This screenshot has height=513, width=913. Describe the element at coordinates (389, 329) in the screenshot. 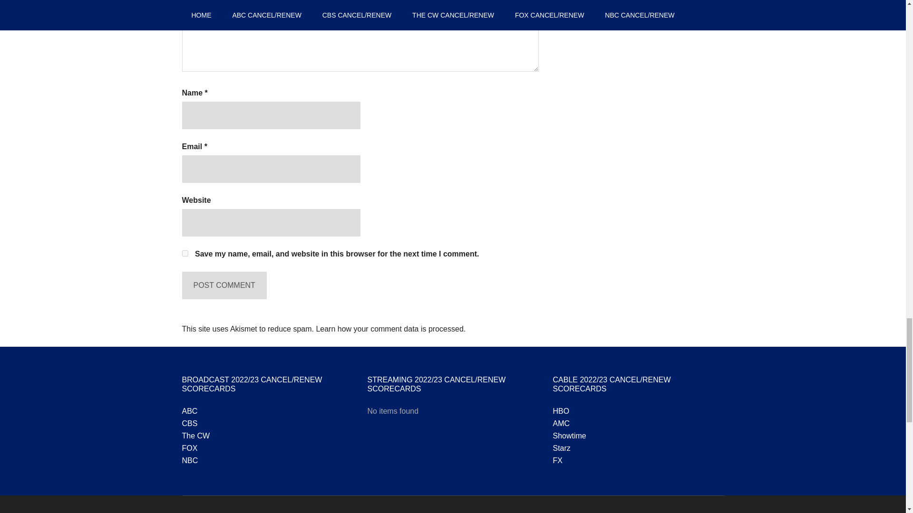

I see `Learn how your comment data is processed` at that location.